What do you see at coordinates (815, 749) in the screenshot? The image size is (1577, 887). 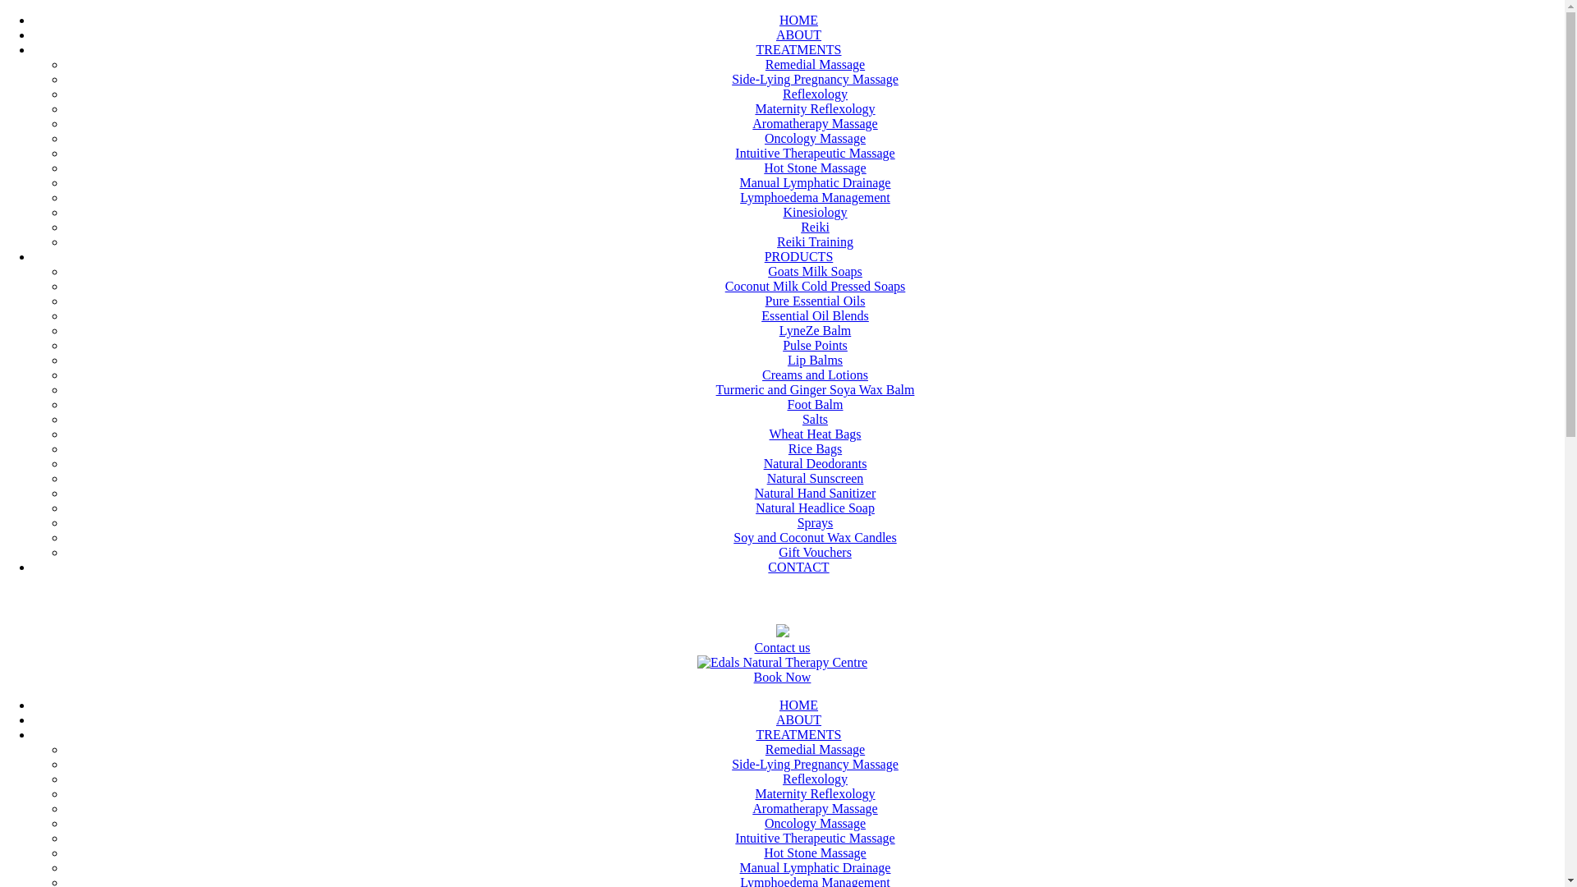 I see `Remedial Massage` at bounding box center [815, 749].